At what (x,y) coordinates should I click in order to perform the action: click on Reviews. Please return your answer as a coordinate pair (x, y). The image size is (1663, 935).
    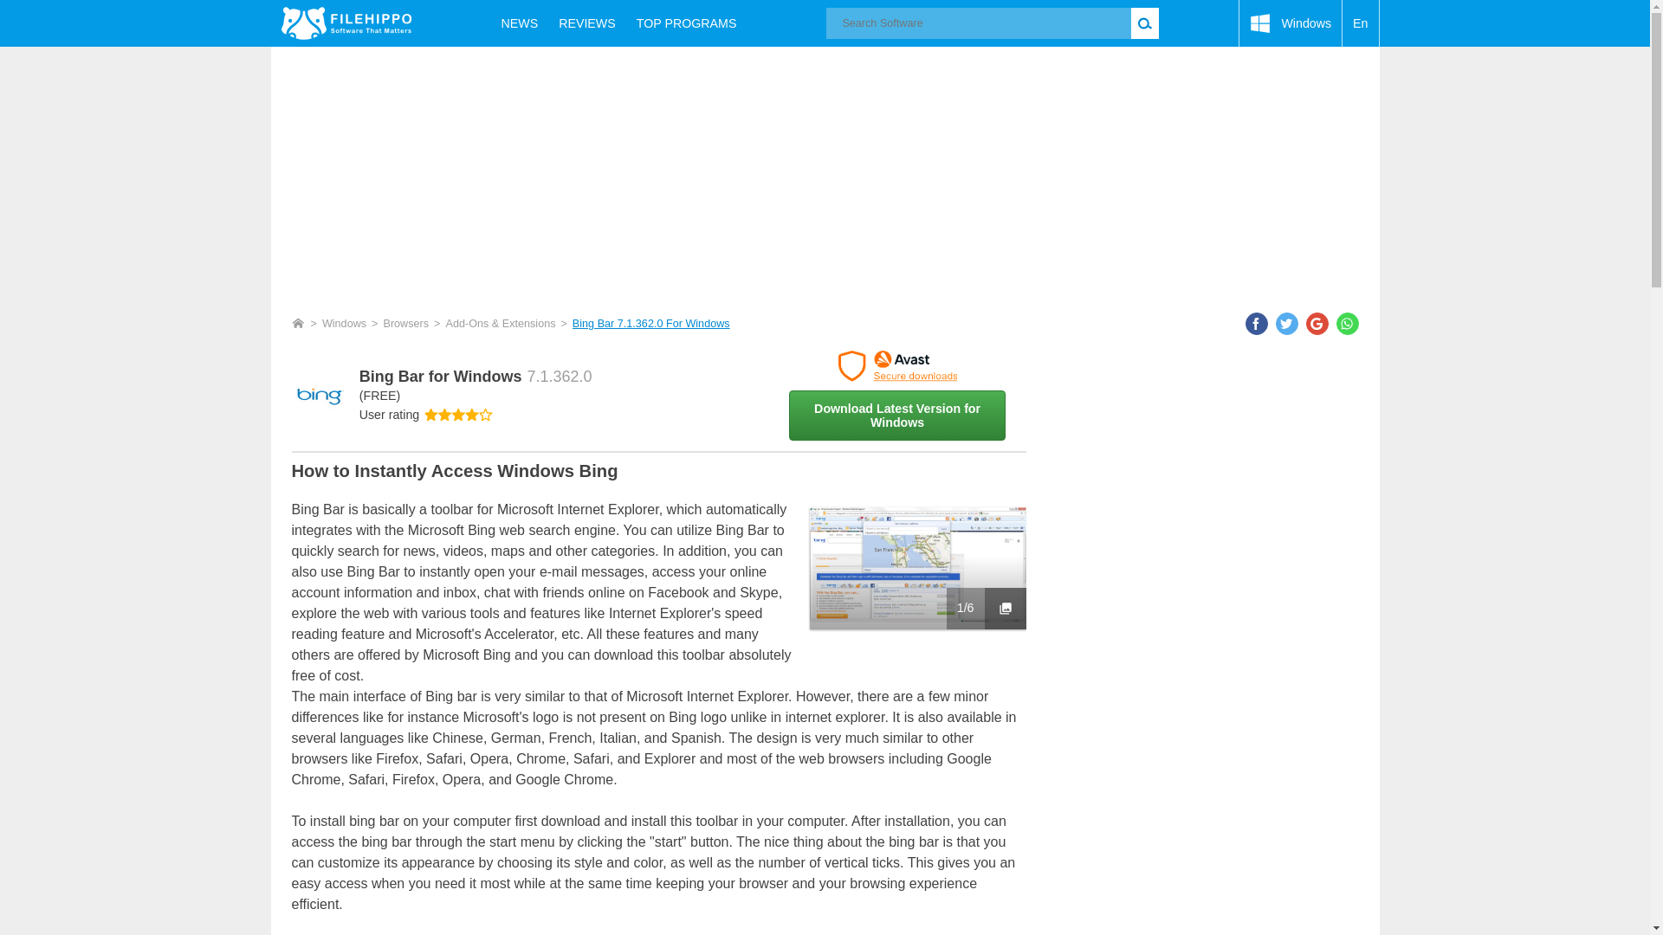
    Looking at the image, I should click on (587, 23).